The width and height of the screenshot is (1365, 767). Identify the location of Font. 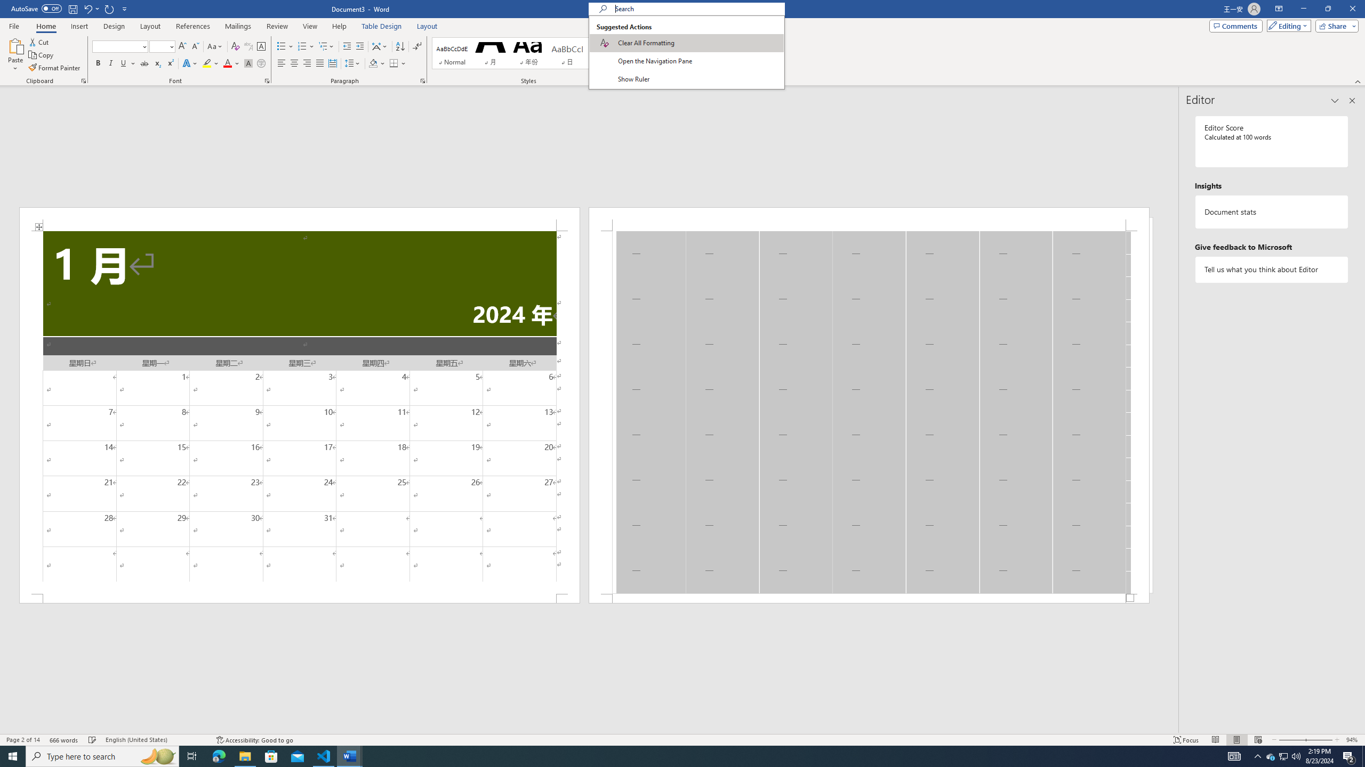
(121, 47).